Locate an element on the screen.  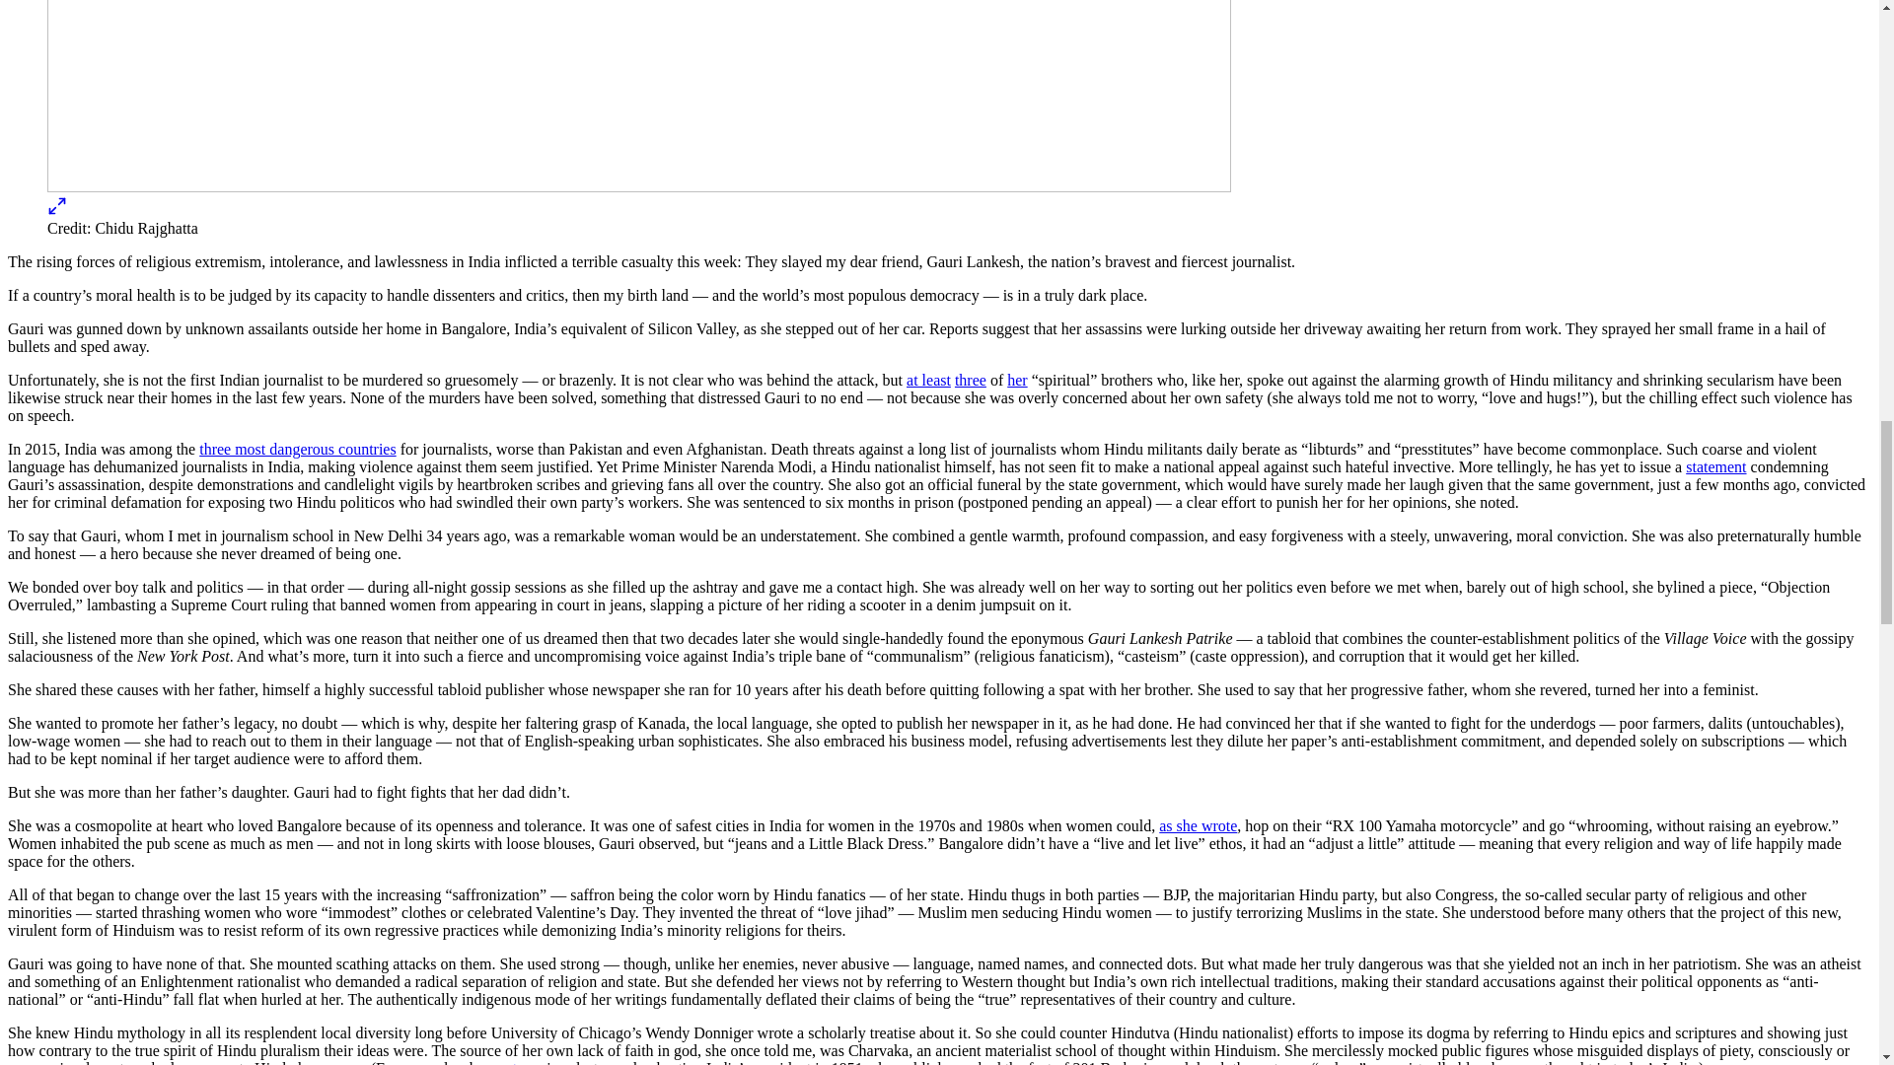
at least is located at coordinates (928, 380).